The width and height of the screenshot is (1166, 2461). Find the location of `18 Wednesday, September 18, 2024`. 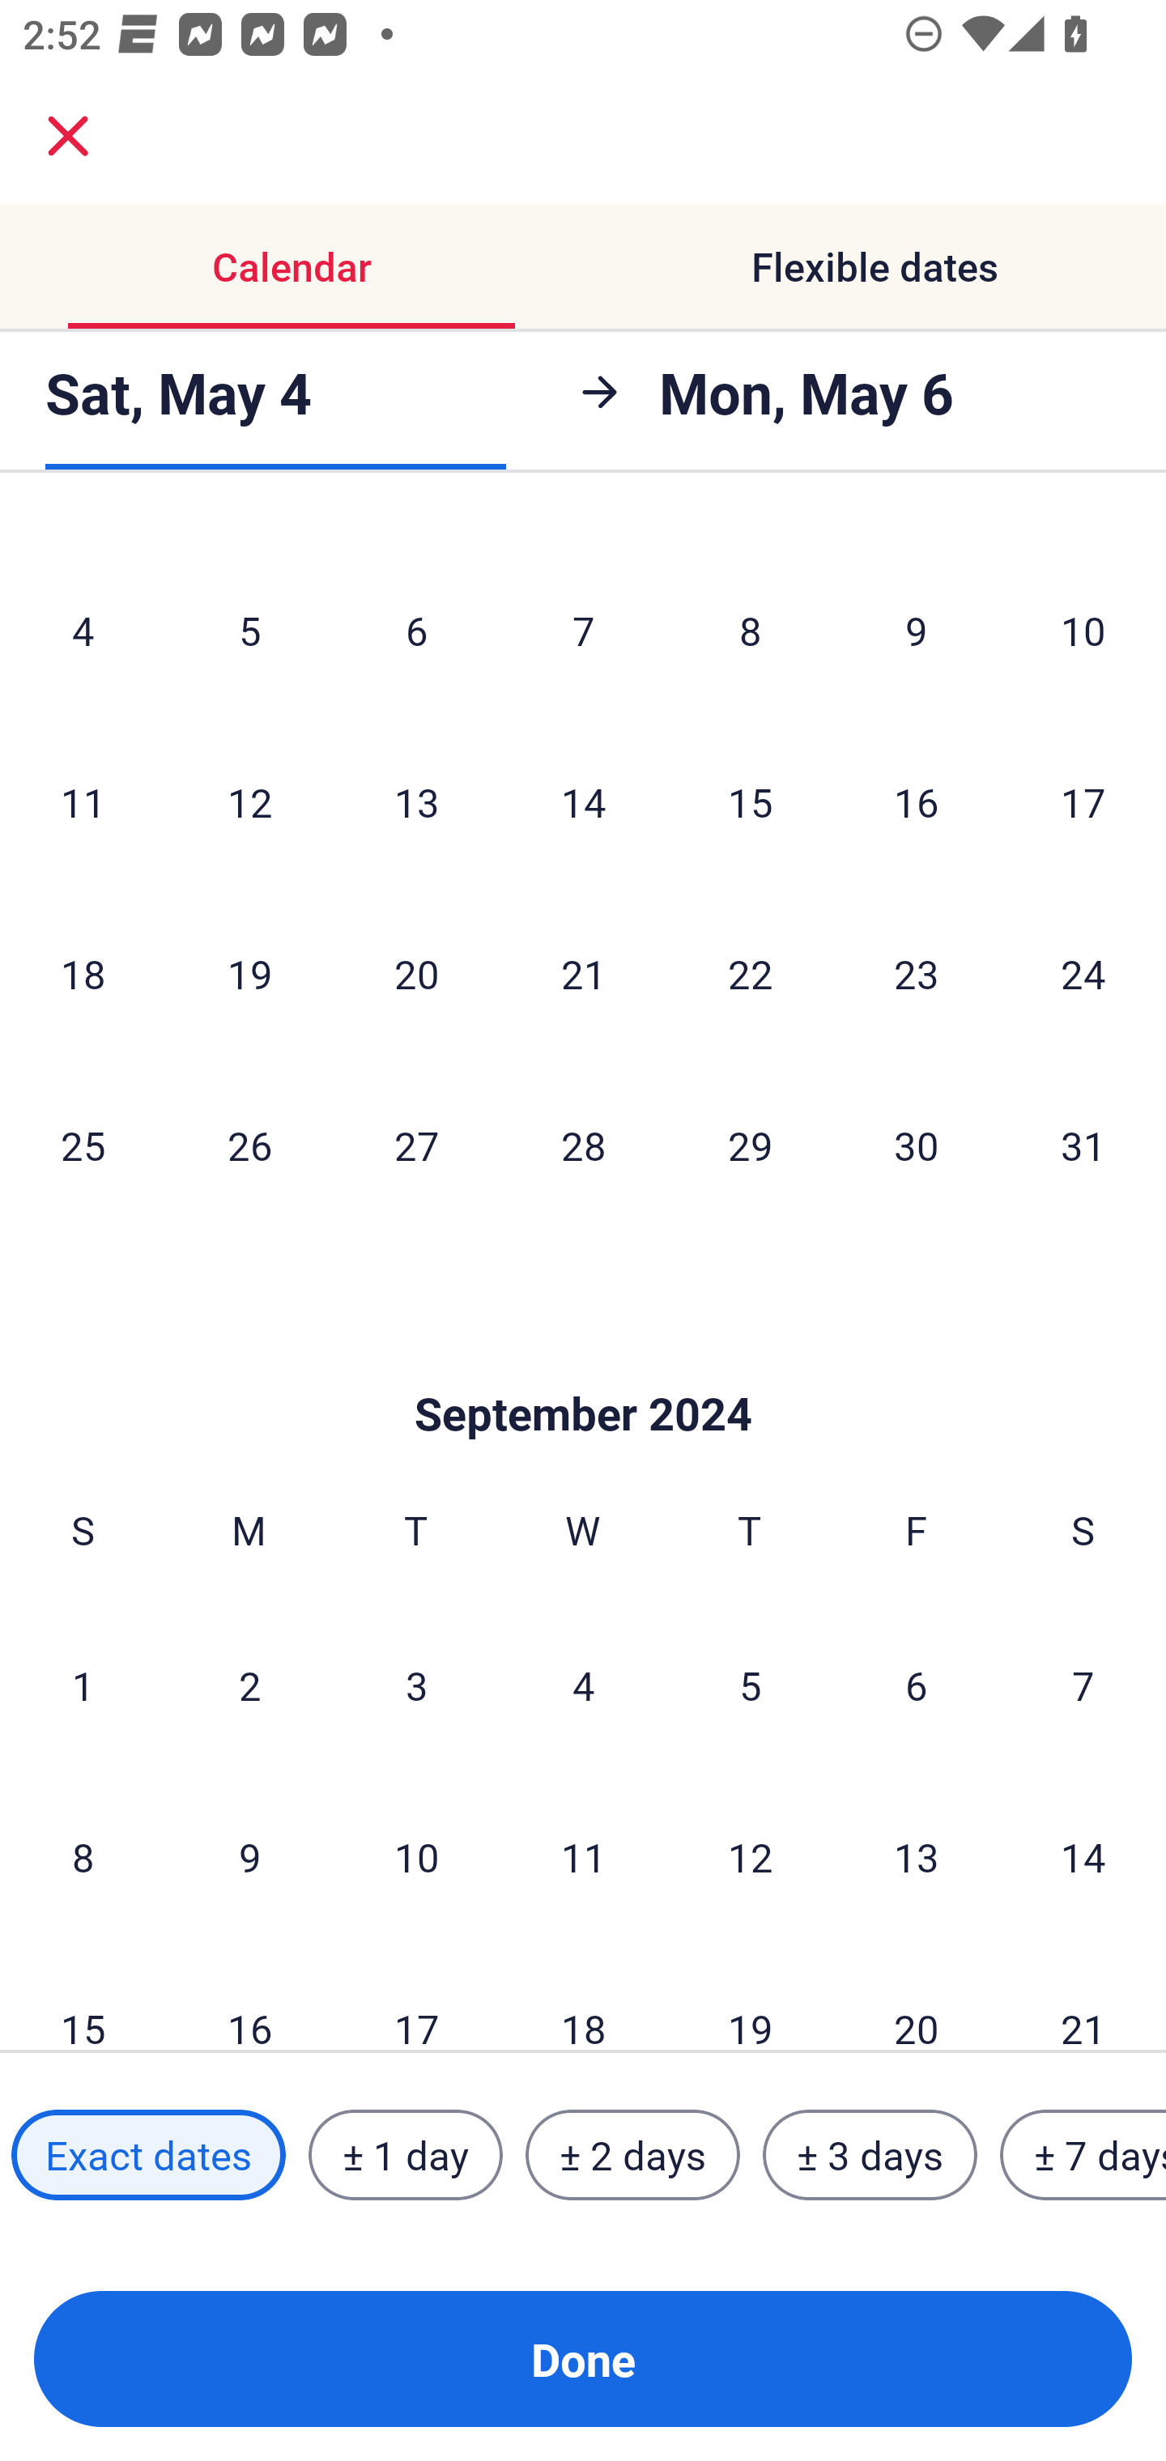

18 Wednesday, September 18, 2024 is located at coordinates (583, 1996).